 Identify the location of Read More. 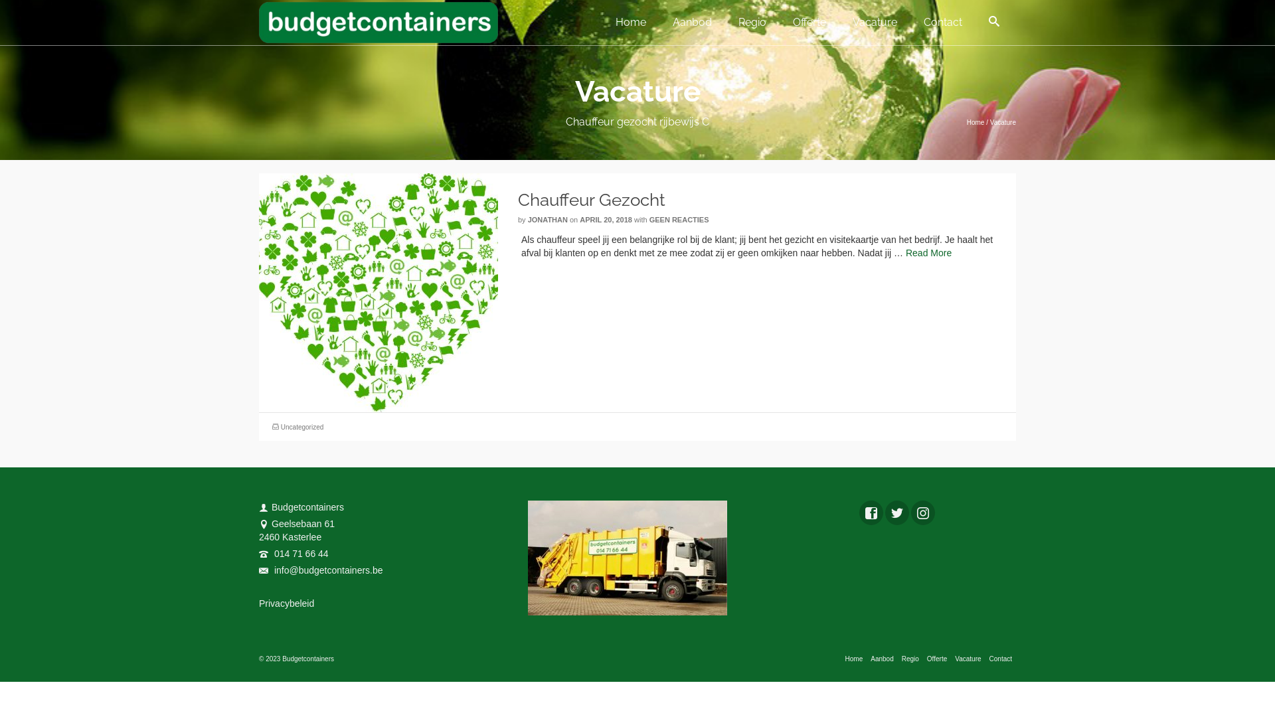
(928, 253).